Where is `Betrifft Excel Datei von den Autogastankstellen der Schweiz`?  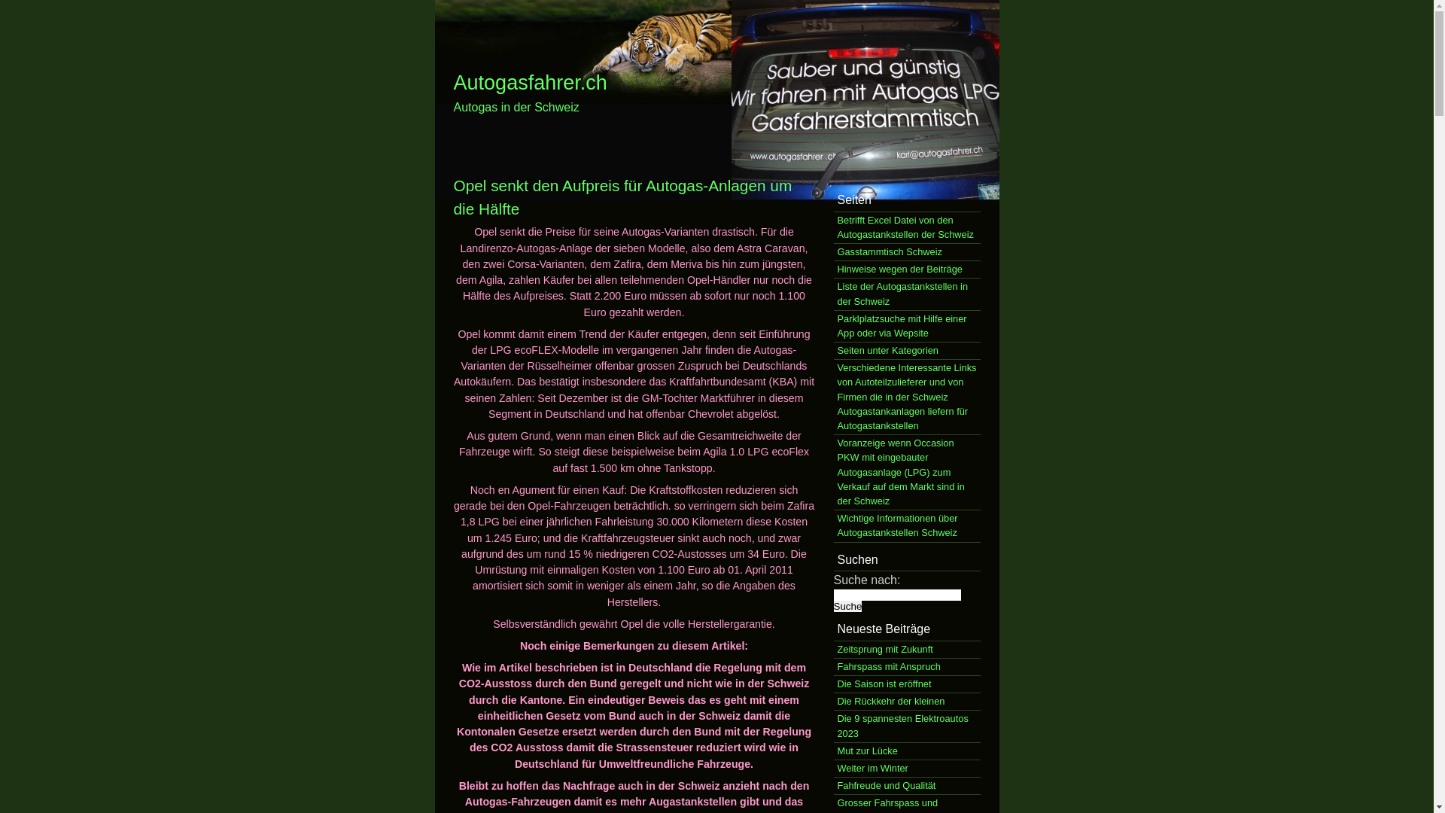
Betrifft Excel Datei von den Autogastankstellen der Schweiz is located at coordinates (908, 228).